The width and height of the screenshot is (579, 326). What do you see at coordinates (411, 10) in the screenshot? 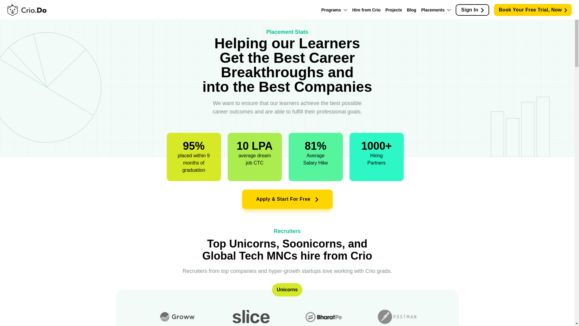
I see `Blog` at bounding box center [411, 10].